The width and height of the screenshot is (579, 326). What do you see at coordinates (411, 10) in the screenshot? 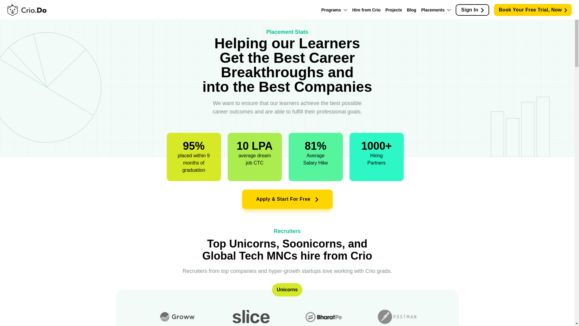
I see `Blog` at bounding box center [411, 10].